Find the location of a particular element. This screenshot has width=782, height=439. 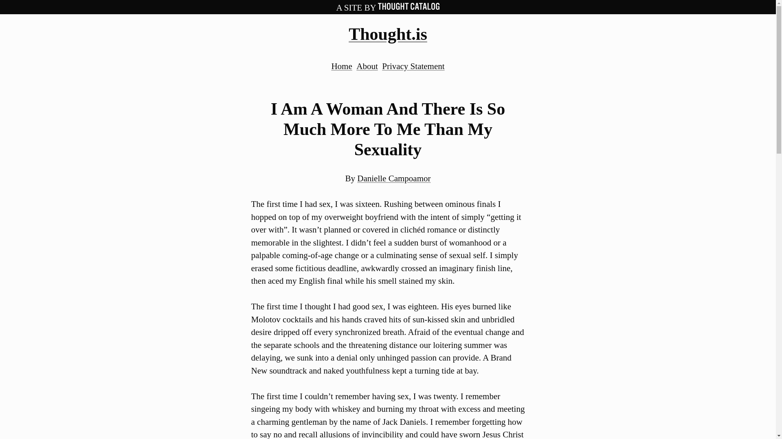

THOUGHT CATALOG is located at coordinates (409, 7).